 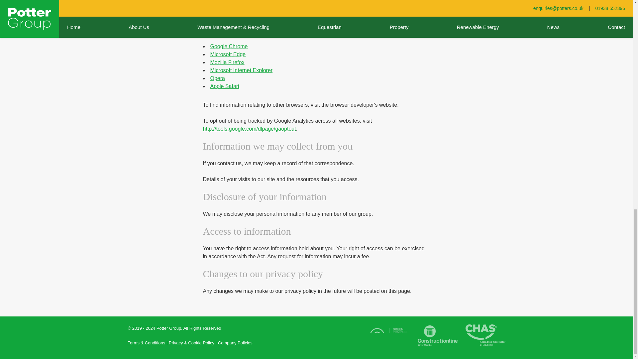 What do you see at coordinates (217, 78) in the screenshot?
I see `Opera` at bounding box center [217, 78].